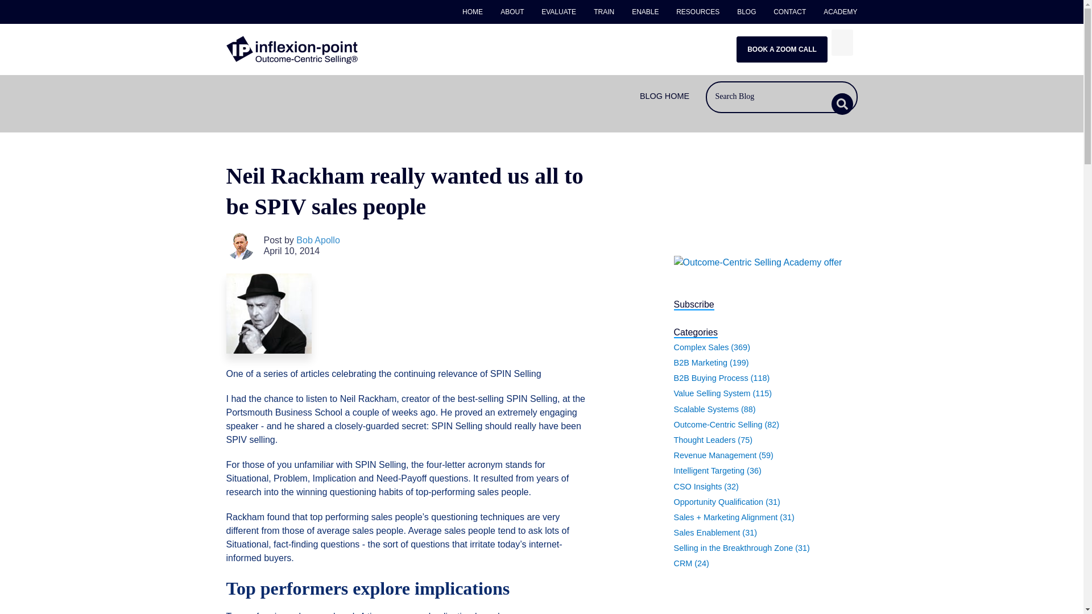  What do you see at coordinates (697, 12) in the screenshot?
I see `RESOURCES` at bounding box center [697, 12].